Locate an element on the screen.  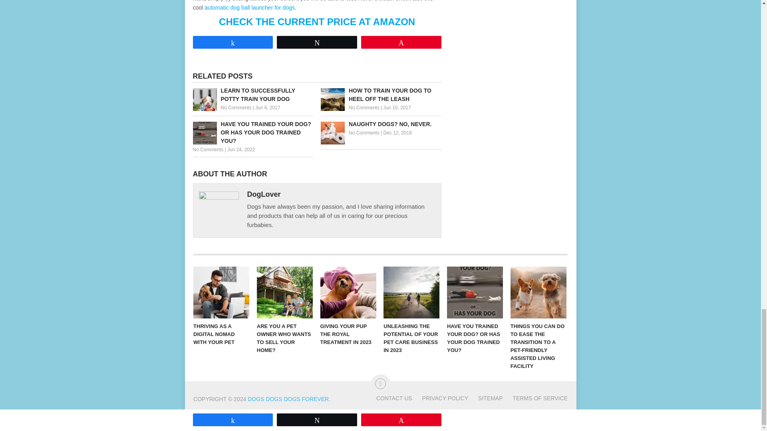
automatic dog ball launcher for dogs is located at coordinates (249, 7).